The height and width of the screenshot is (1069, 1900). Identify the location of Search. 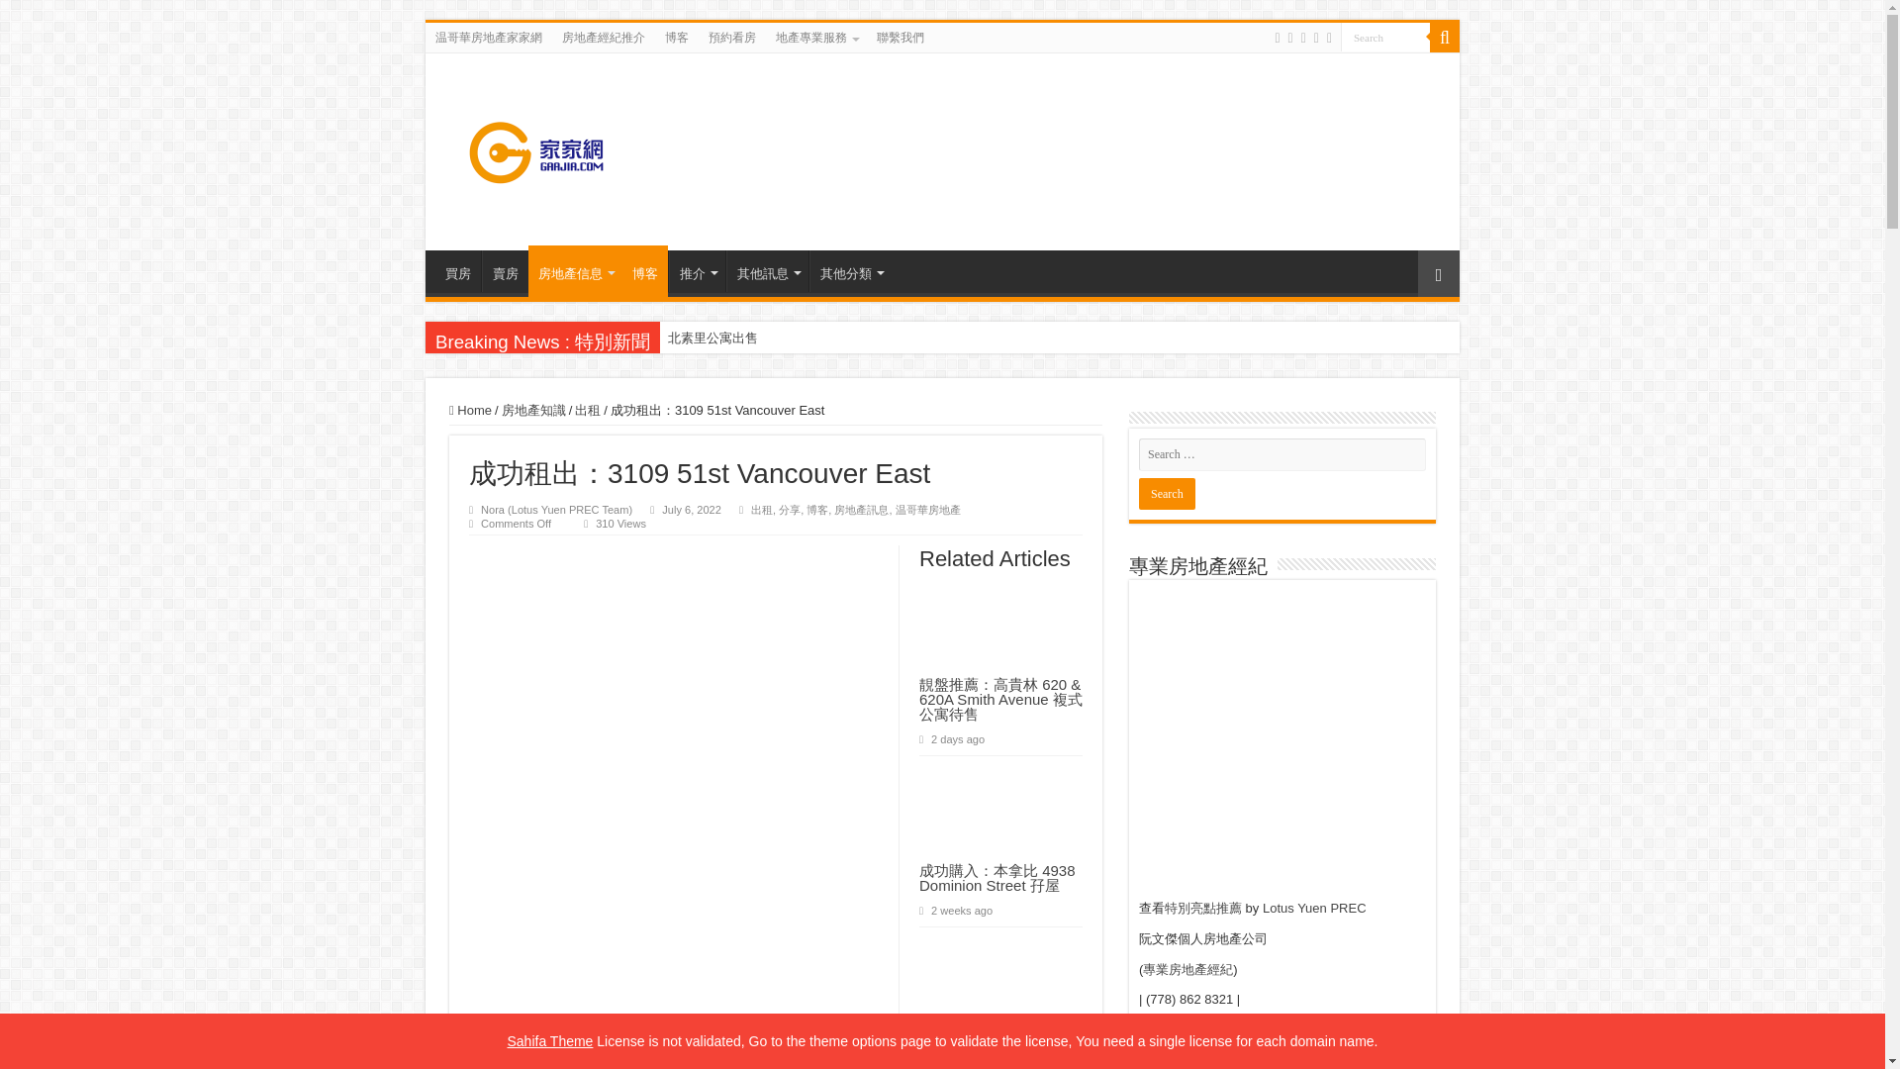
(1166, 493).